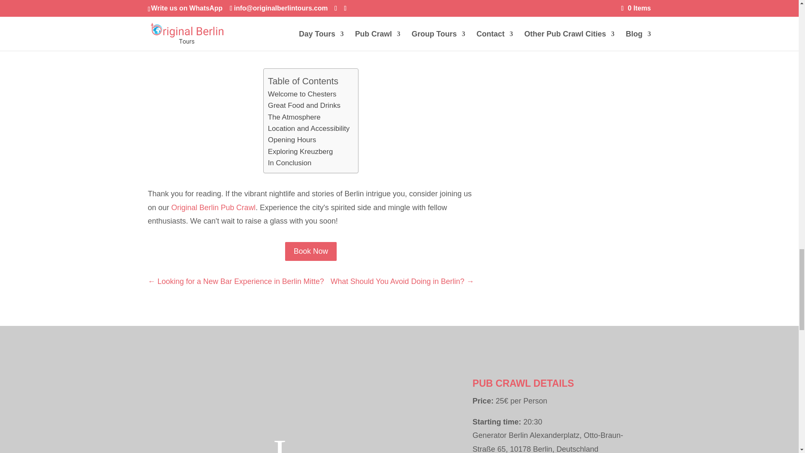  What do you see at coordinates (302, 94) in the screenshot?
I see `Welcome to Chesters` at bounding box center [302, 94].